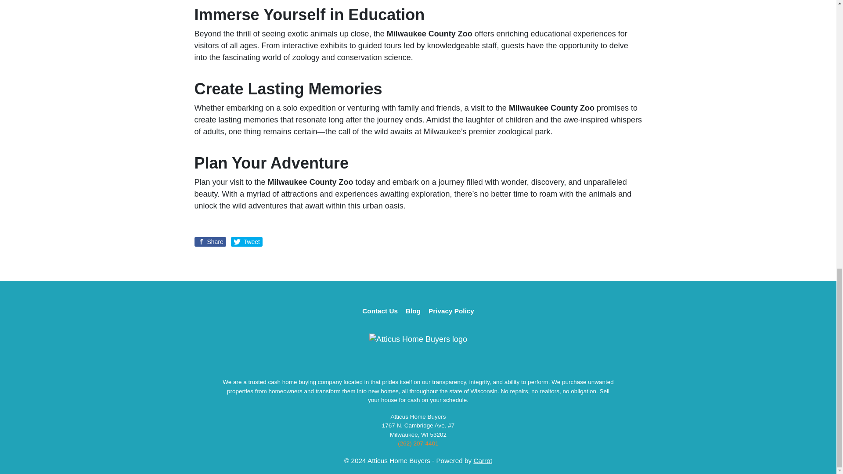  What do you see at coordinates (210, 241) in the screenshot?
I see `Share` at bounding box center [210, 241].